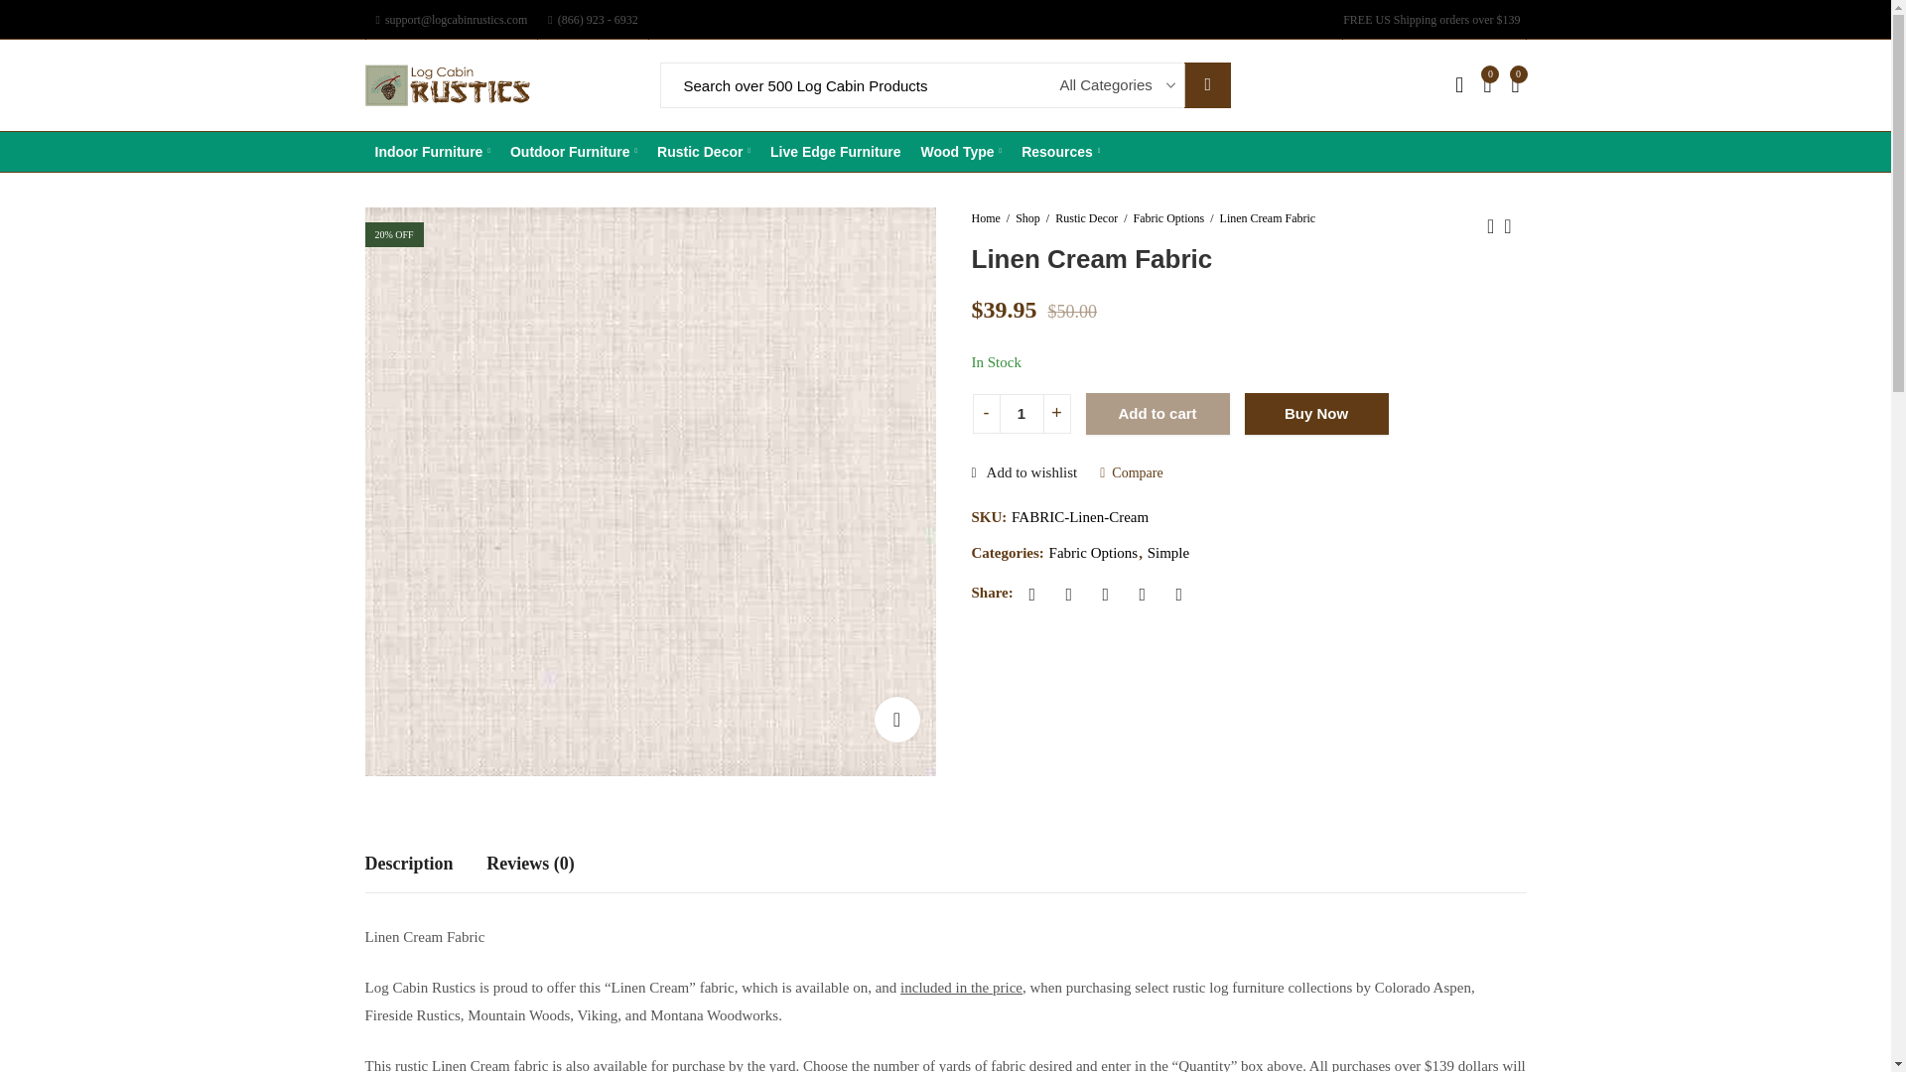 This screenshot has width=1906, height=1072. I want to click on 0, so click(1486, 85).